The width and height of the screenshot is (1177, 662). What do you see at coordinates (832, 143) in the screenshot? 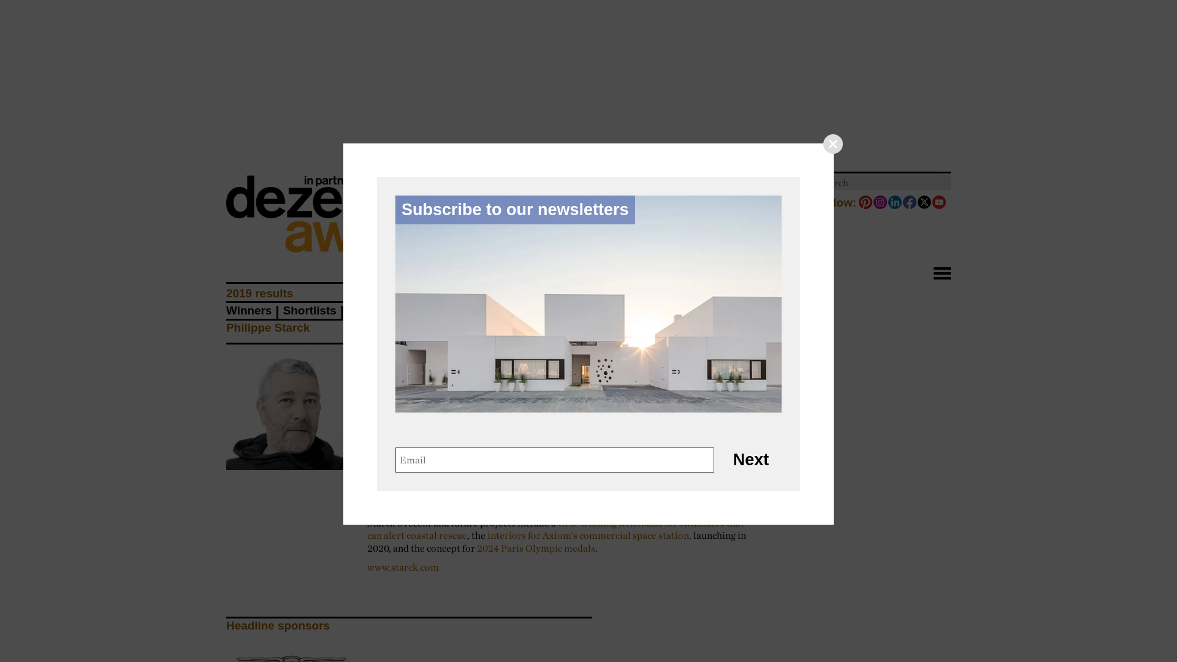
I see `Close` at bounding box center [832, 143].